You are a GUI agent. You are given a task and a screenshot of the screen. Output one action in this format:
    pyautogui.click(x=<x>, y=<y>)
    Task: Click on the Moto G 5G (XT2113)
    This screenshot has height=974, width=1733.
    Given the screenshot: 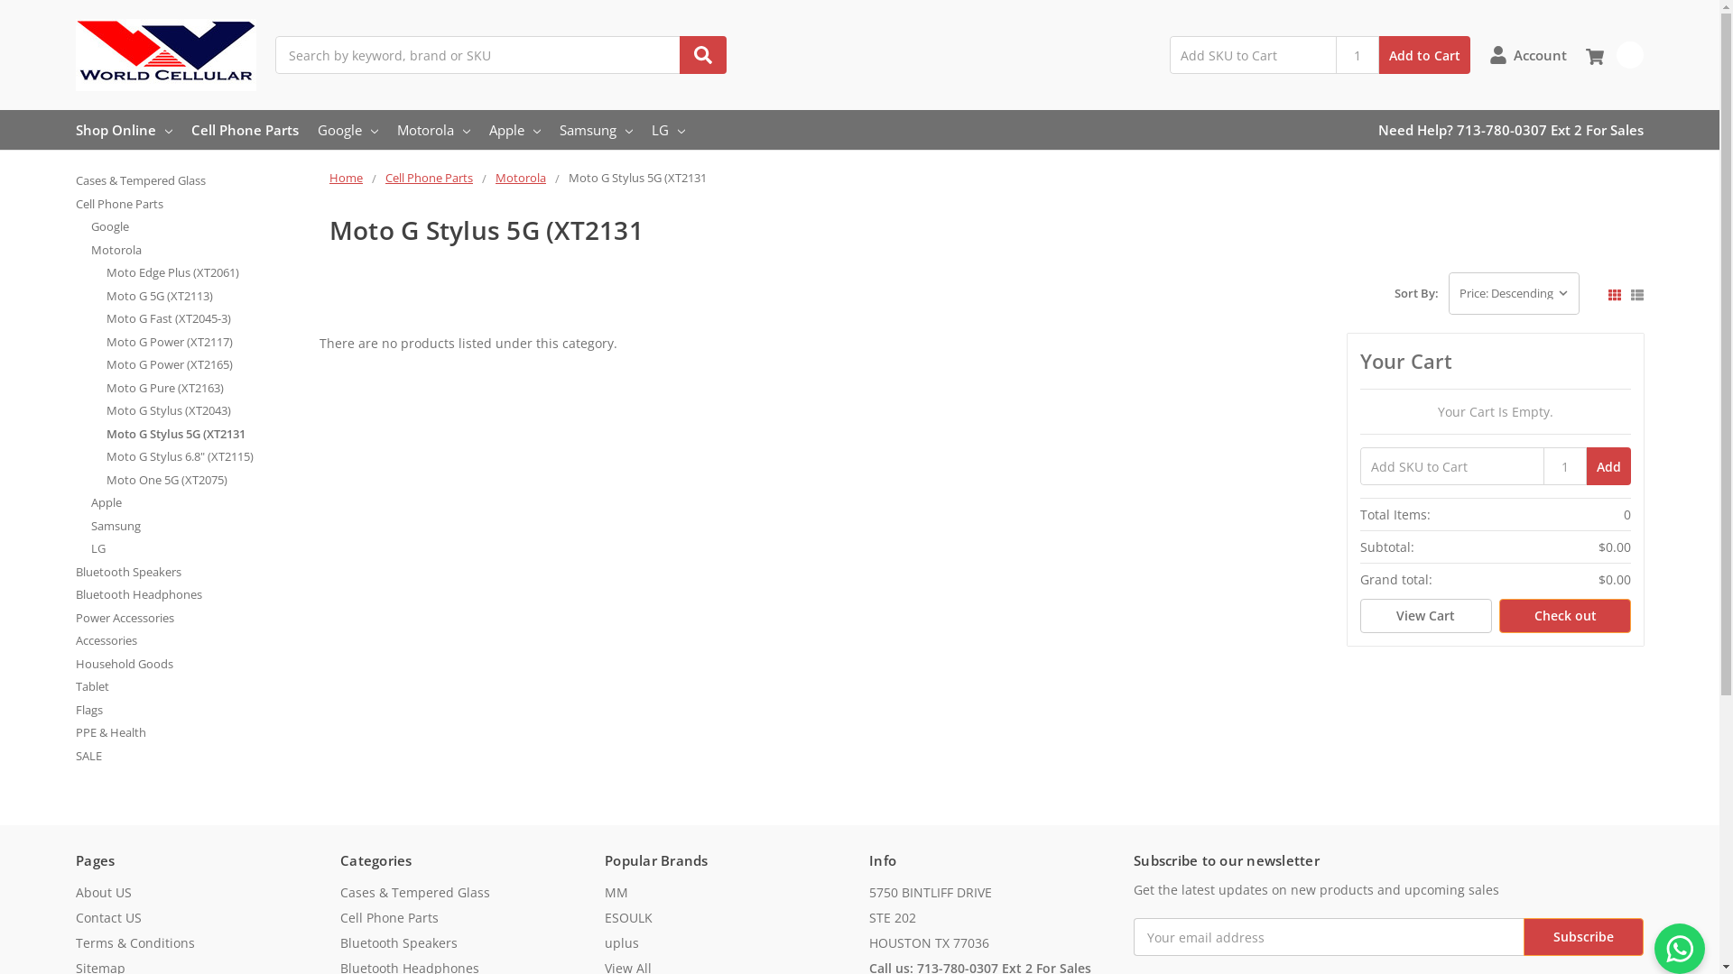 What is the action you would take?
    pyautogui.click(x=208, y=297)
    